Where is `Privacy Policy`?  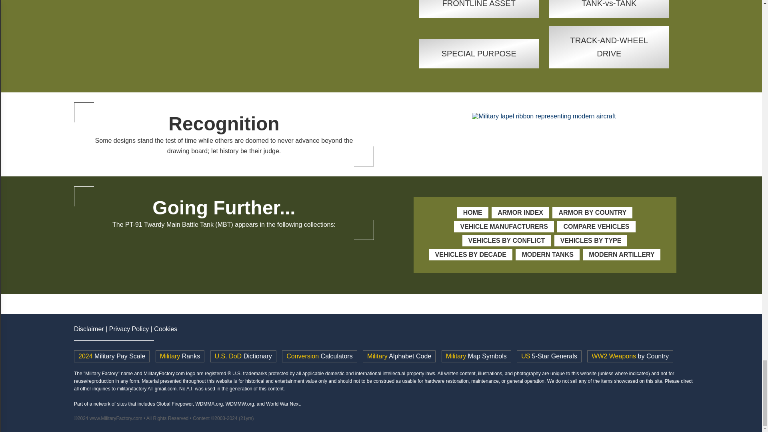 Privacy Policy is located at coordinates (129, 329).